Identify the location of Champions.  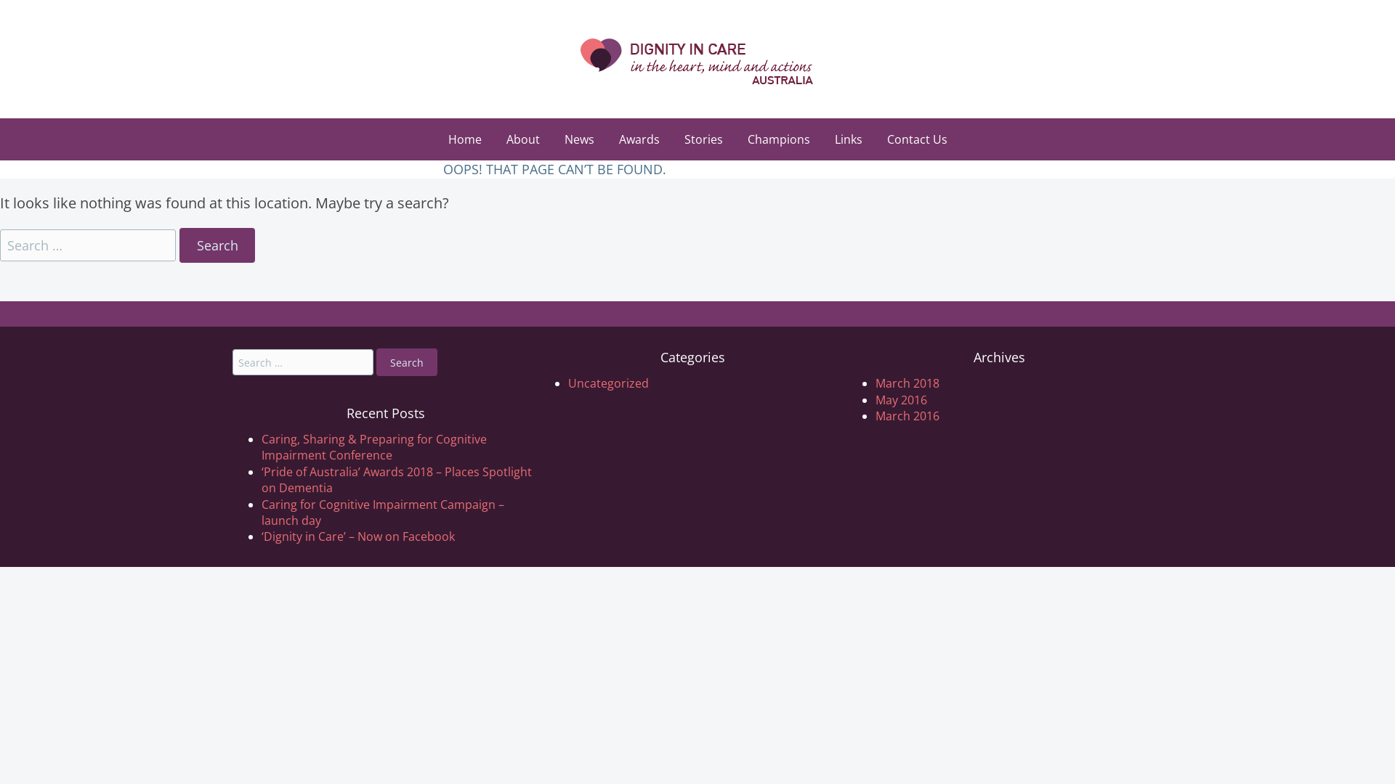
(779, 139).